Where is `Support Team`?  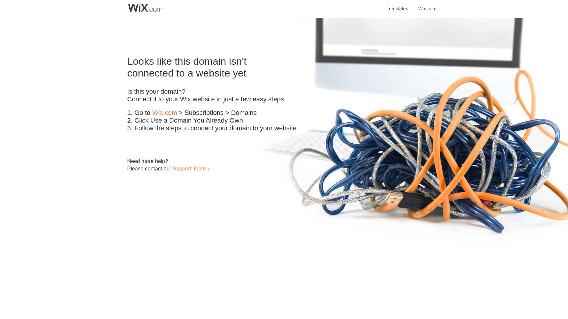
Support Team is located at coordinates (189, 168).